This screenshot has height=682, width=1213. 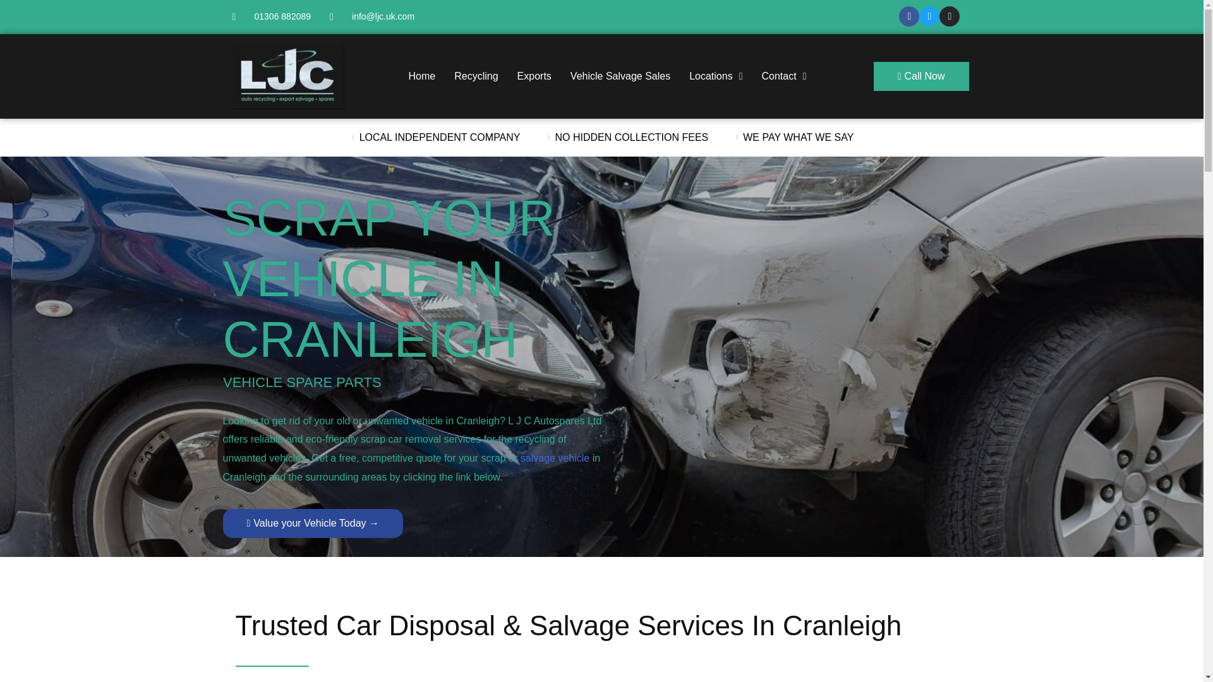 What do you see at coordinates (475, 76) in the screenshot?
I see `Recycling` at bounding box center [475, 76].